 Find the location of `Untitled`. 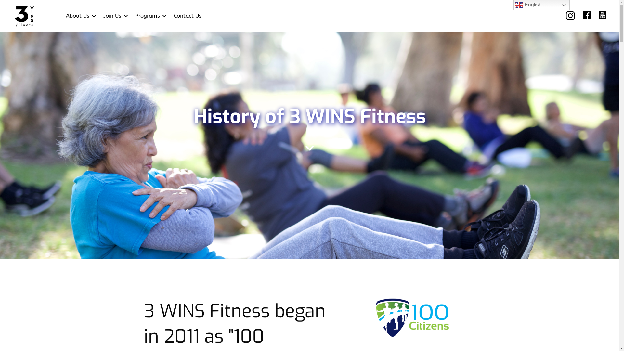

Untitled is located at coordinates (413, 318).